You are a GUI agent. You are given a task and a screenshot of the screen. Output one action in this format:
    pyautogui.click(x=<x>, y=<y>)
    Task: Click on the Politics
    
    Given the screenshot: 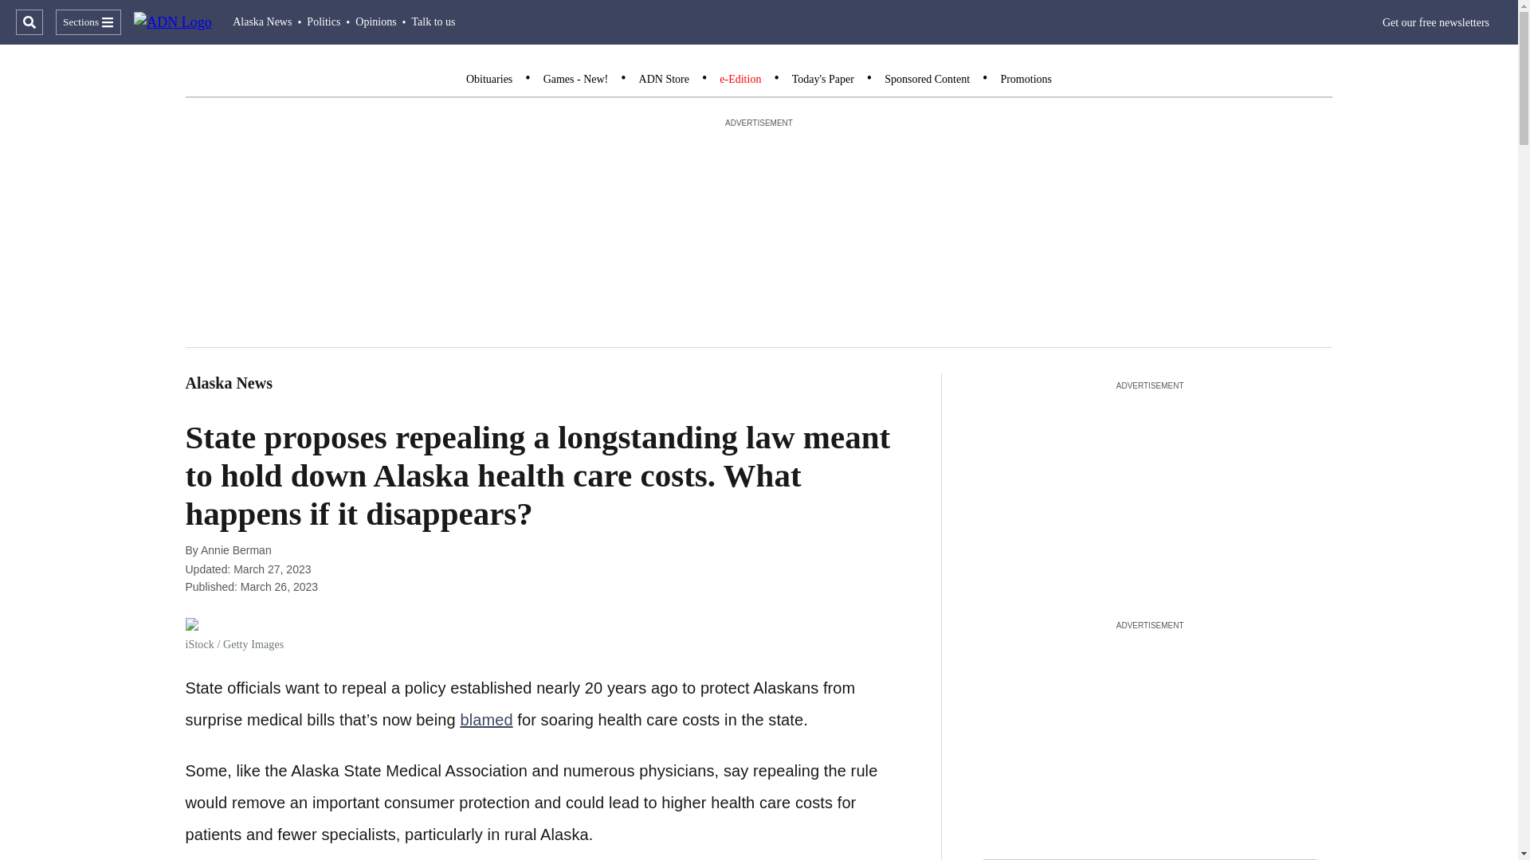 What is the action you would take?
    pyautogui.click(x=324, y=21)
    